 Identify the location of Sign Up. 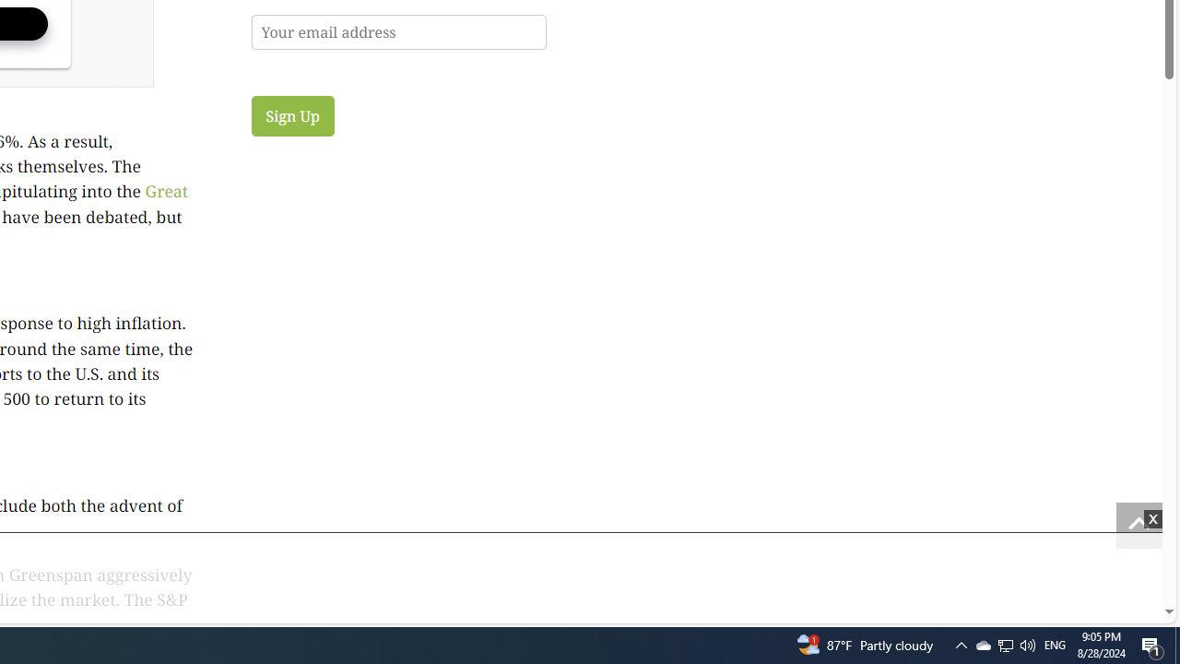
(292, 115).